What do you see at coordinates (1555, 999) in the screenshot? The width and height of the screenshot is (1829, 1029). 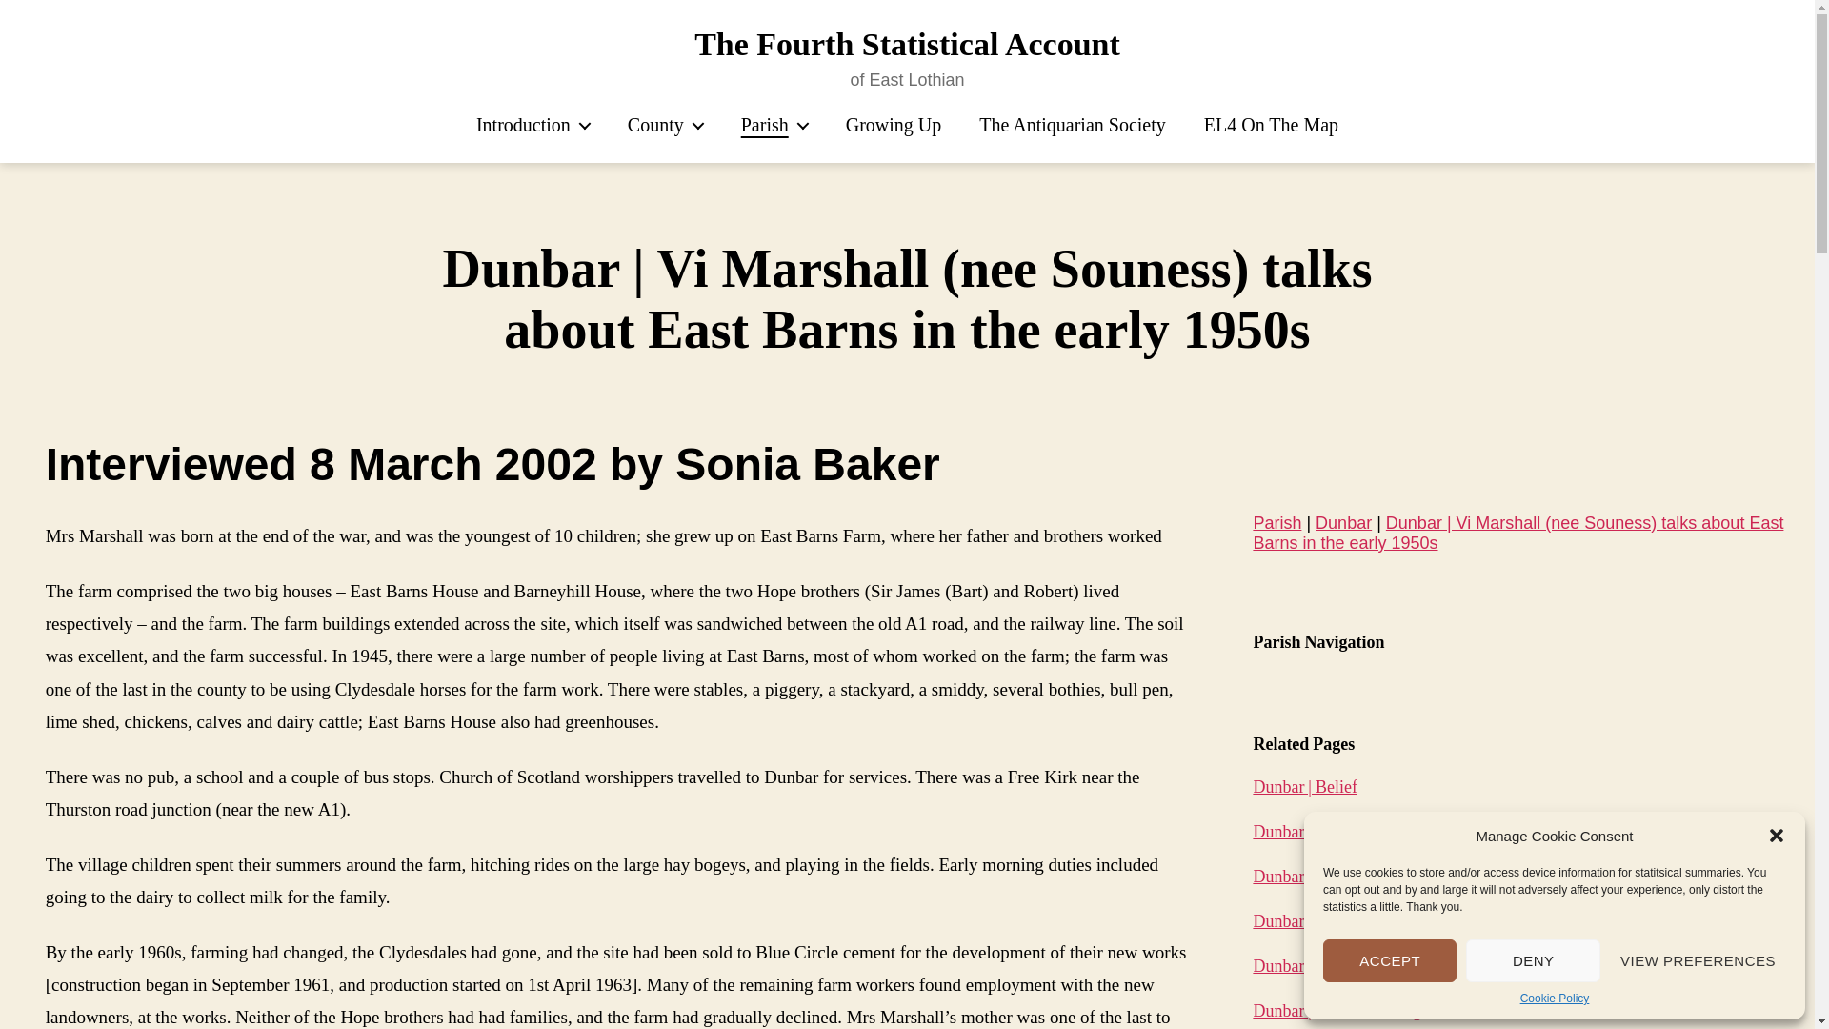 I see `Cookie Policy` at bounding box center [1555, 999].